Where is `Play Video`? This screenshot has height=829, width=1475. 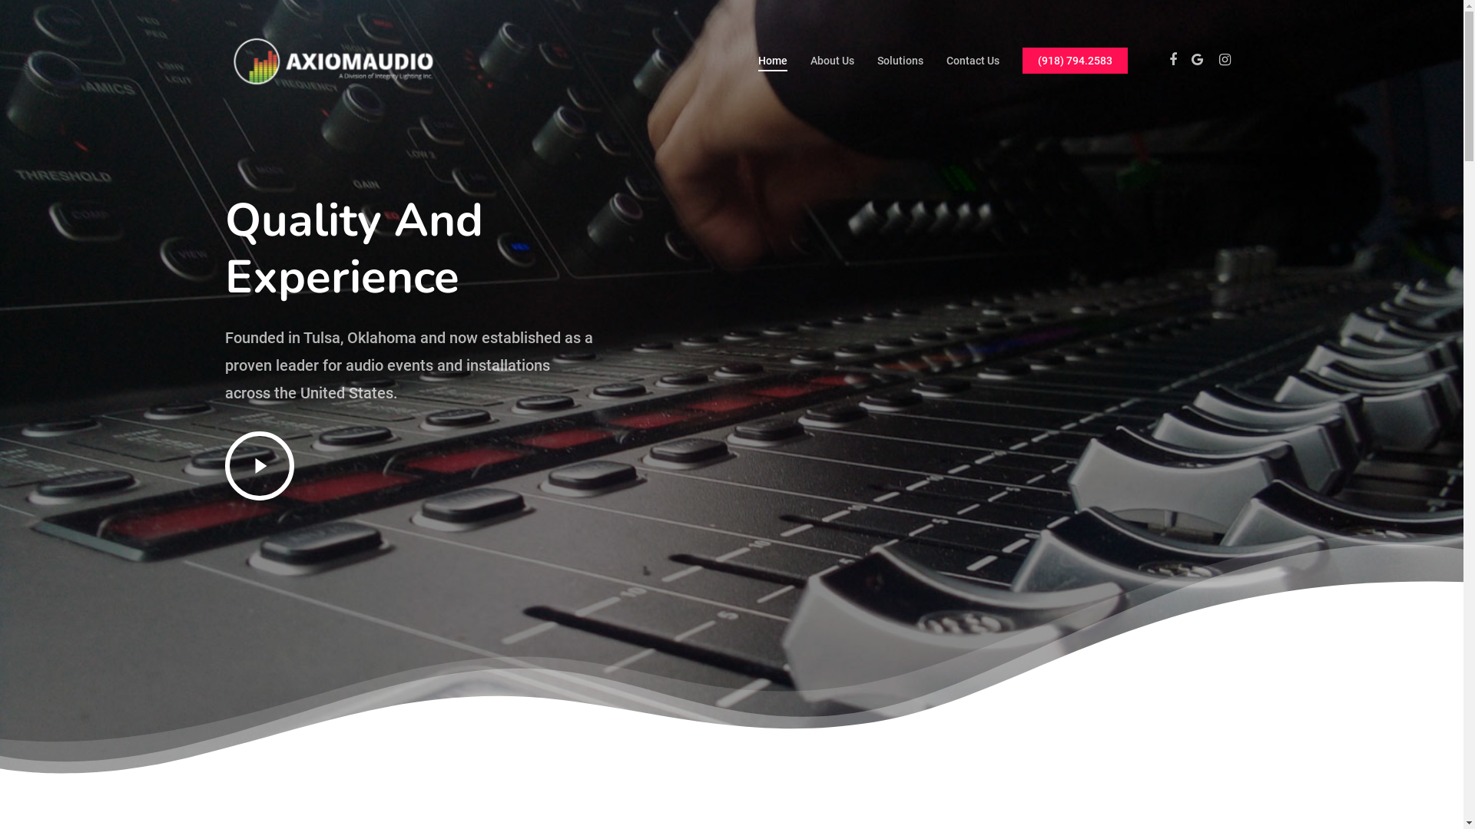
Play Video is located at coordinates (260, 466).